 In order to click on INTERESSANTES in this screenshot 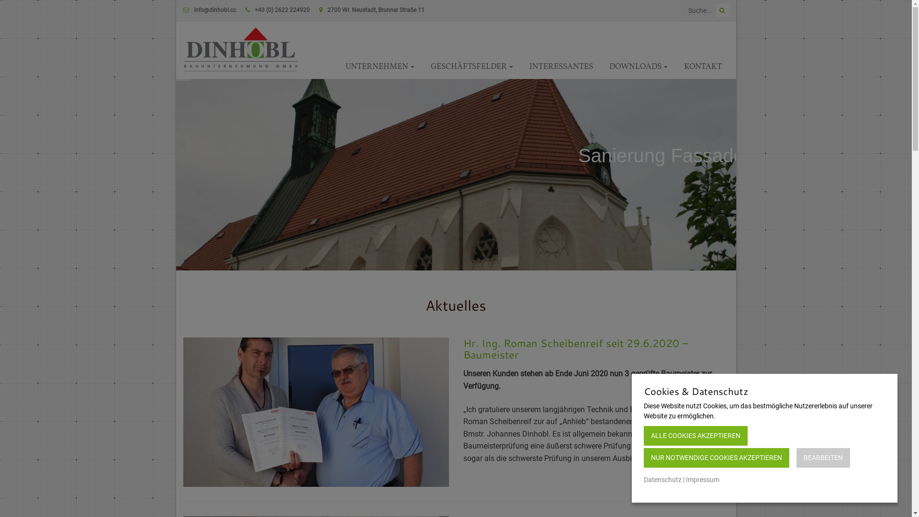, I will do `click(561, 67)`.